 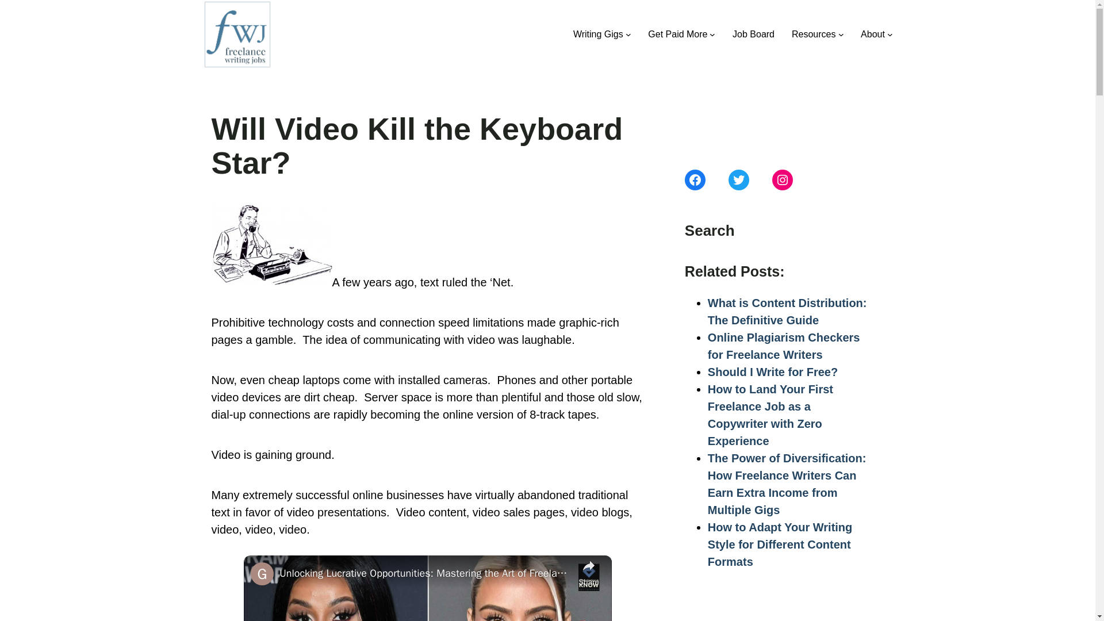 What do you see at coordinates (753, 34) in the screenshot?
I see `Job Board` at bounding box center [753, 34].